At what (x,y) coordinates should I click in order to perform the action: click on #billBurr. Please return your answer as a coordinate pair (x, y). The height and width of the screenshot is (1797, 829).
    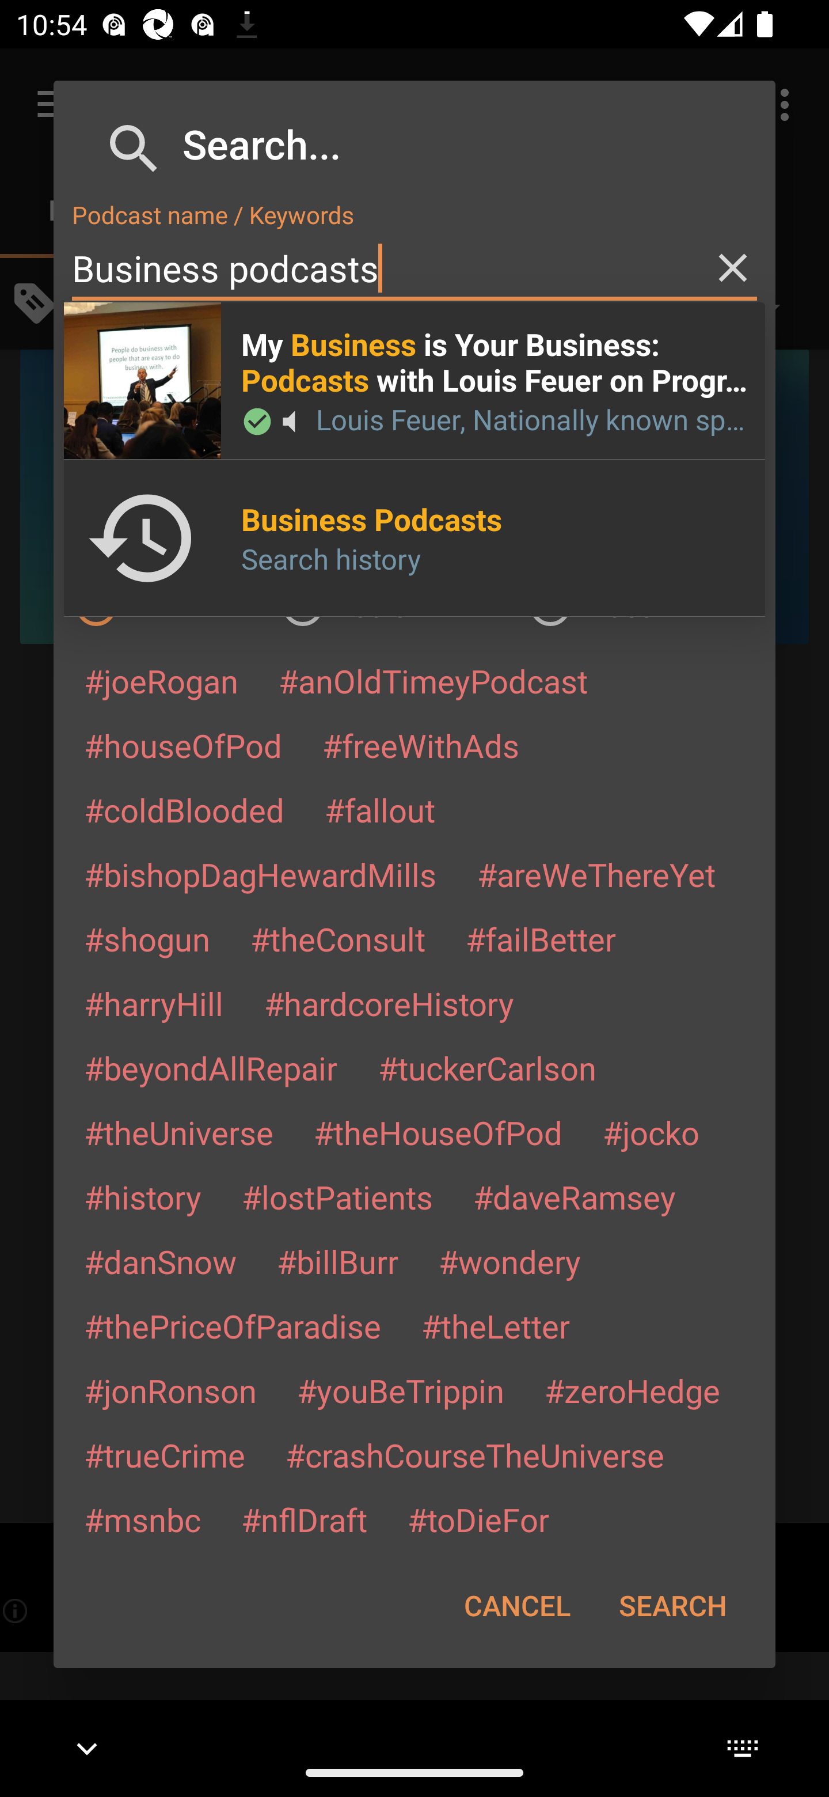
    Looking at the image, I should click on (337, 1261).